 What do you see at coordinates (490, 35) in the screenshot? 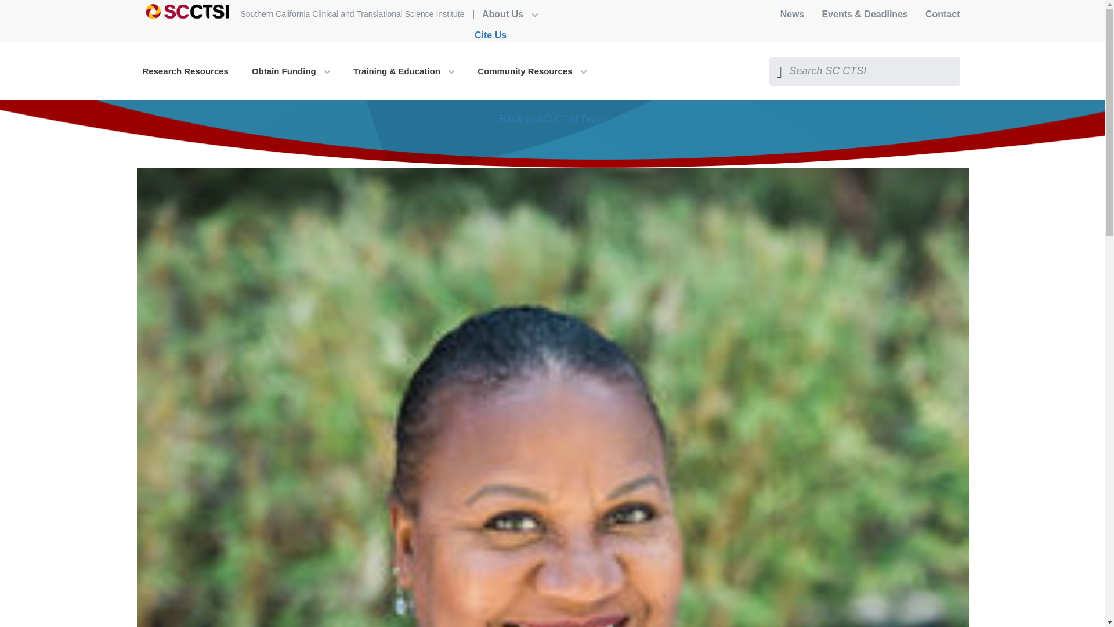
I see `Cite Us` at bounding box center [490, 35].